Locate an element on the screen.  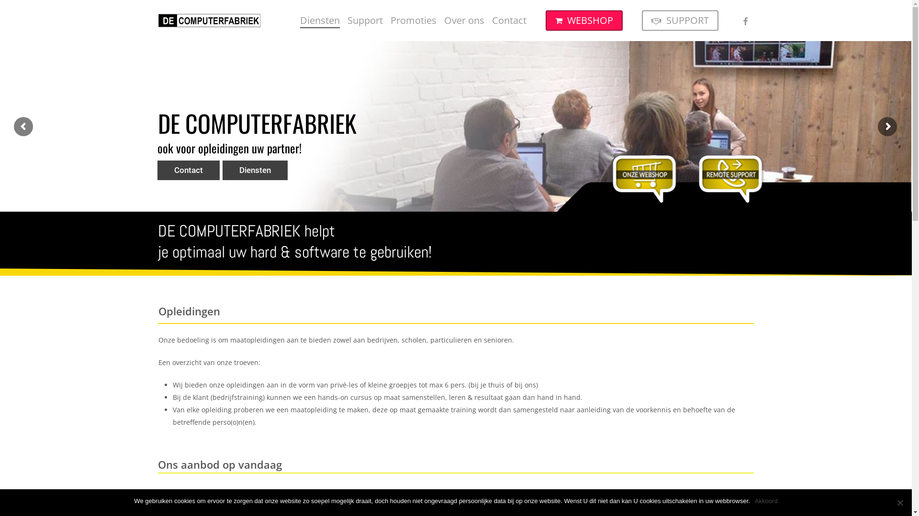
Promoties is located at coordinates (414, 21).